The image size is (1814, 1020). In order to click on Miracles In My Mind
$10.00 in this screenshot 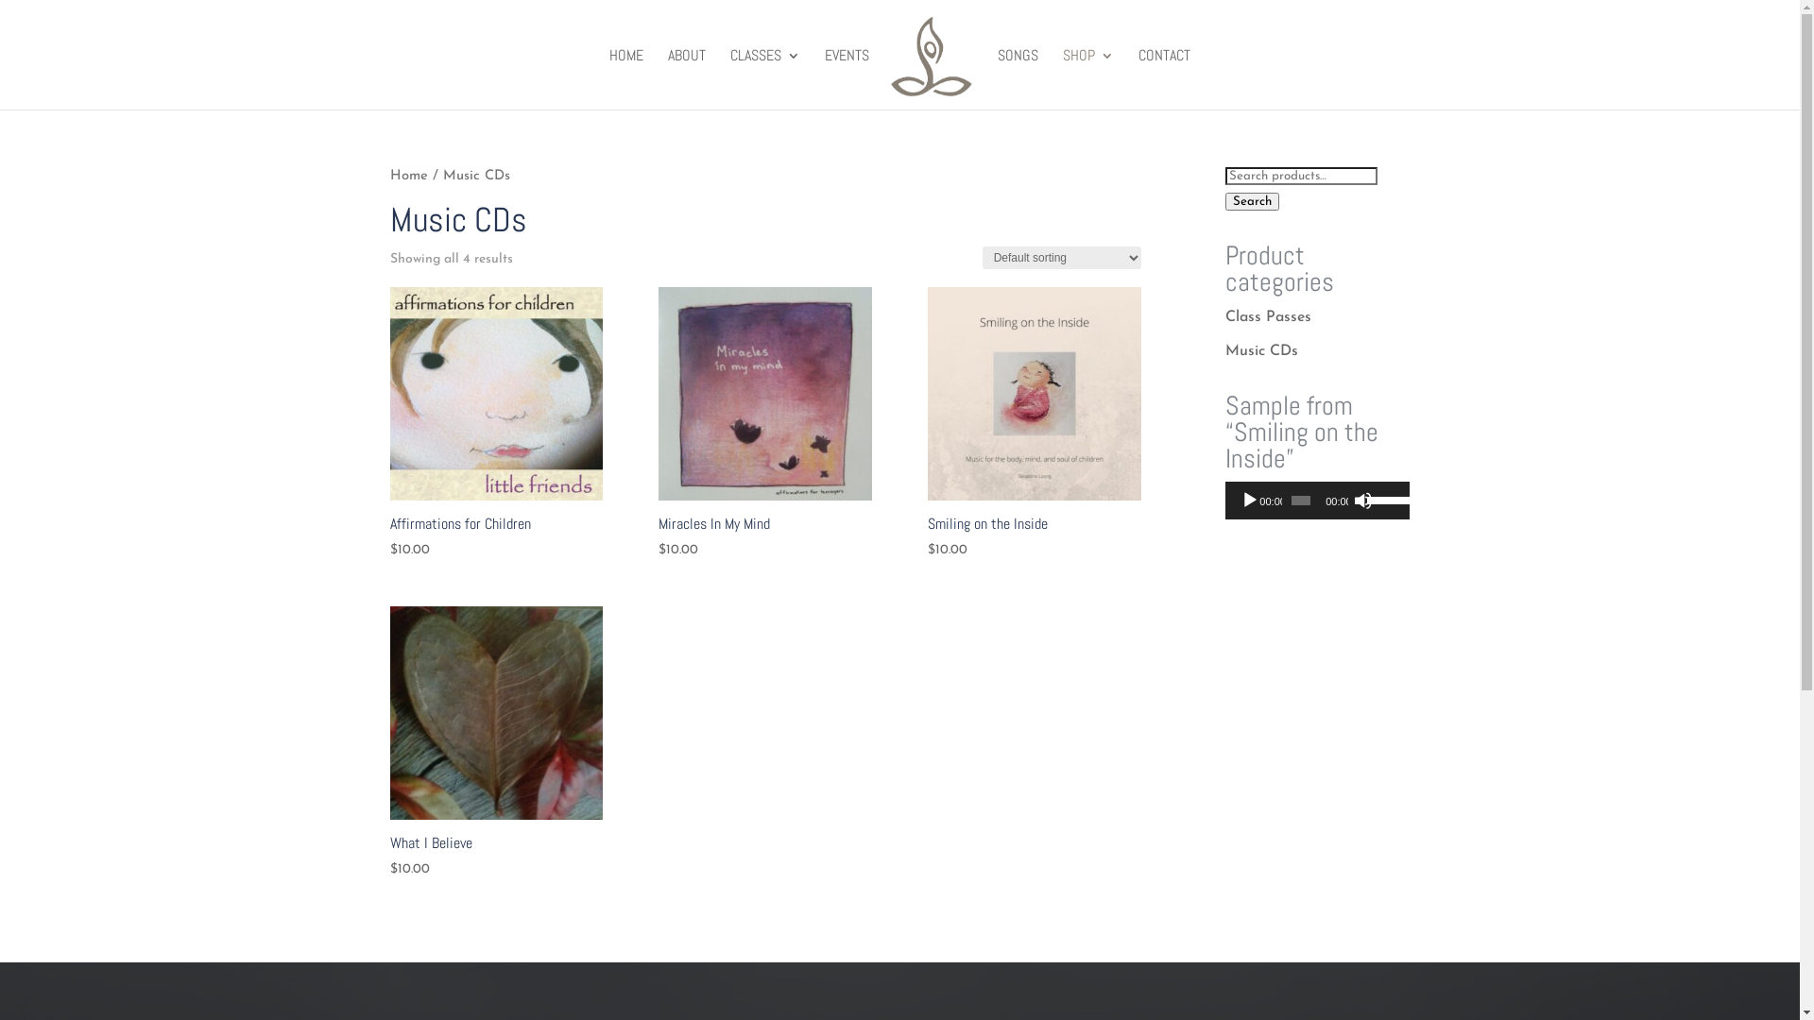, I will do `click(765, 424)`.